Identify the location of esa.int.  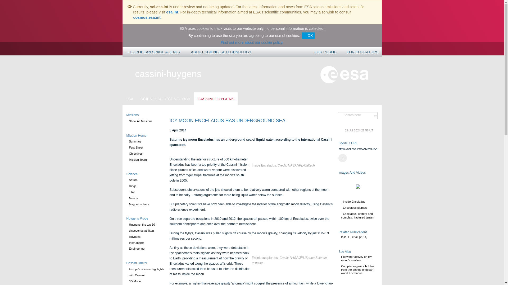
(172, 12).